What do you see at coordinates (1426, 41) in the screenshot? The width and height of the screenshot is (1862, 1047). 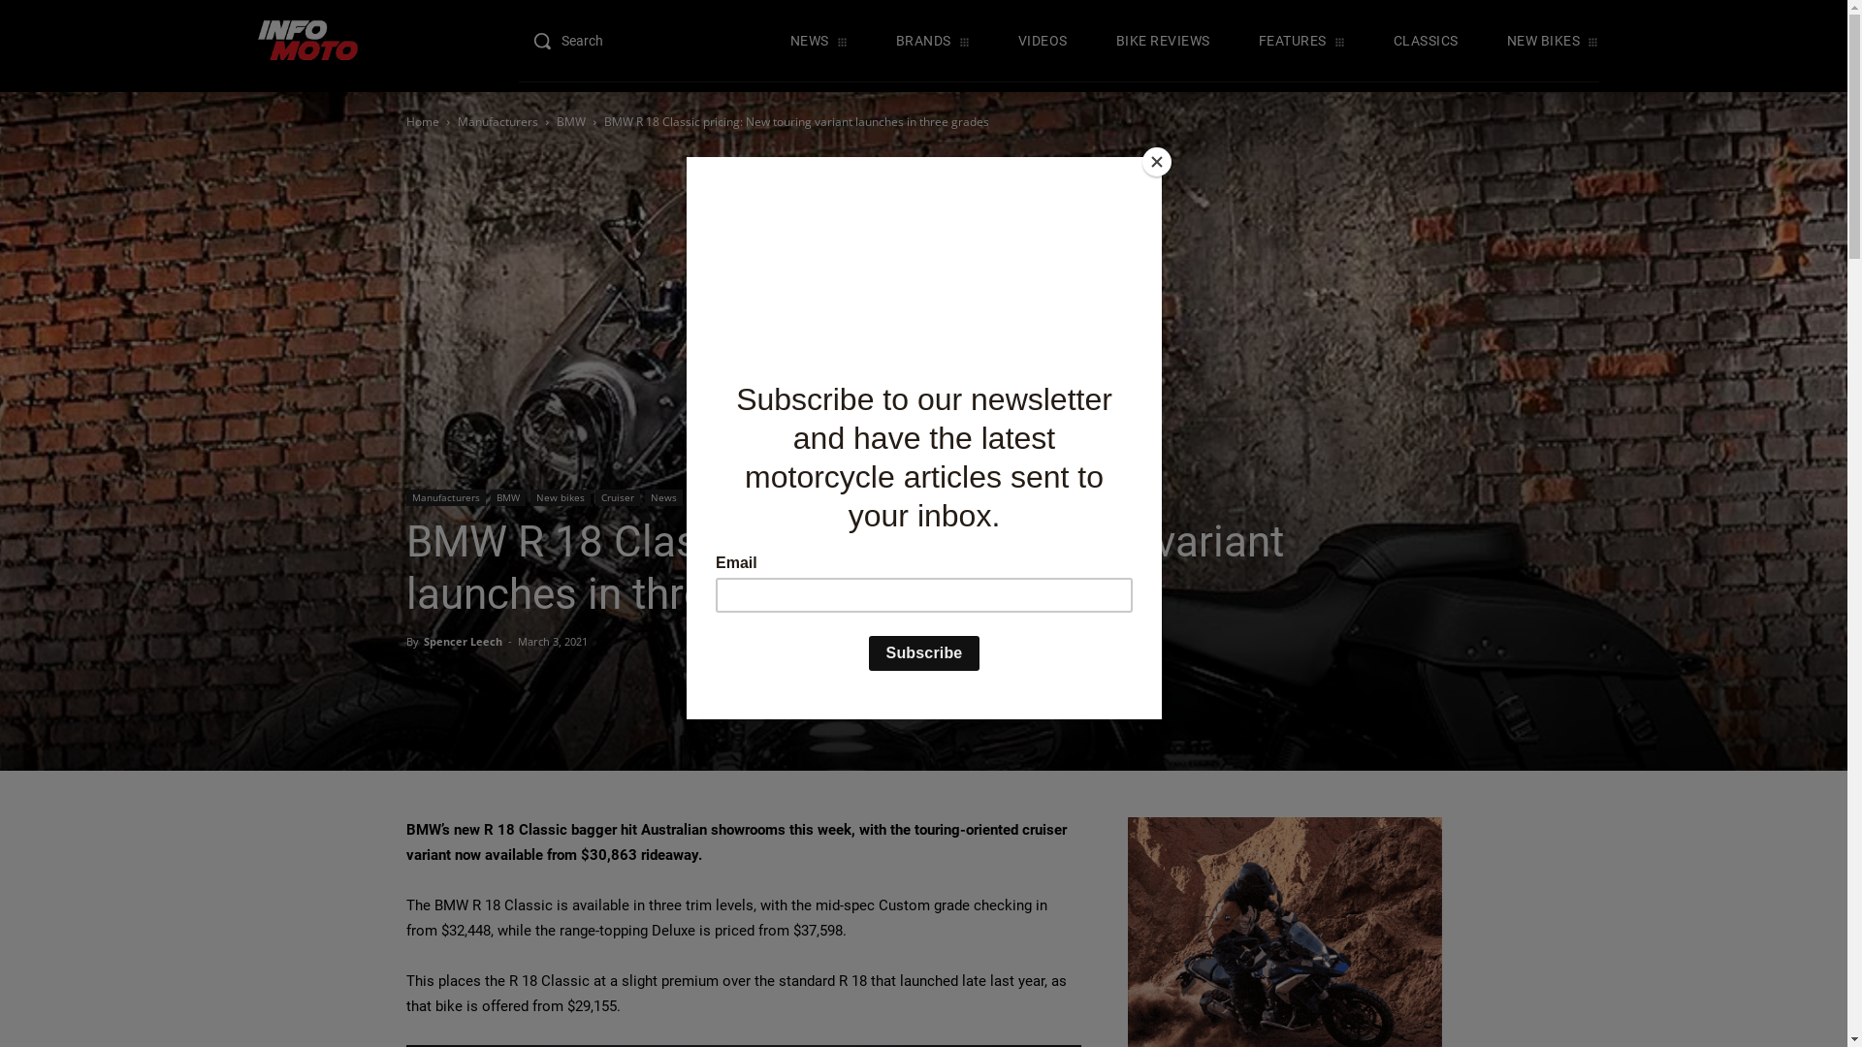 I see `CLASSICS` at bounding box center [1426, 41].